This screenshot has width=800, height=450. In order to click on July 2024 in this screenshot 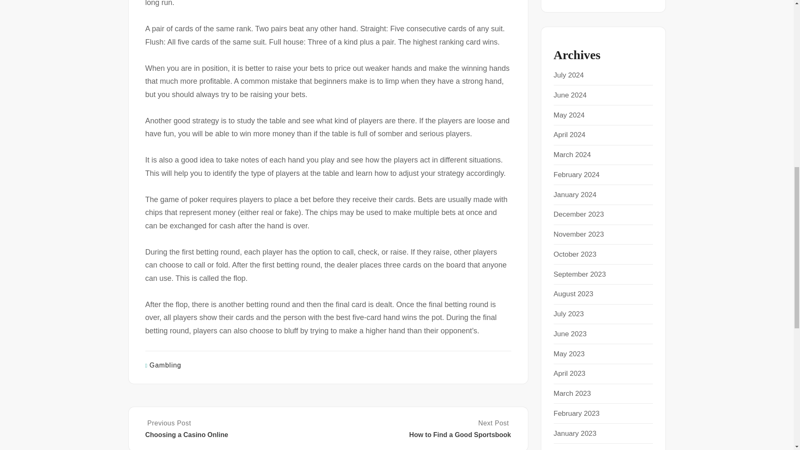, I will do `click(568, 75)`.